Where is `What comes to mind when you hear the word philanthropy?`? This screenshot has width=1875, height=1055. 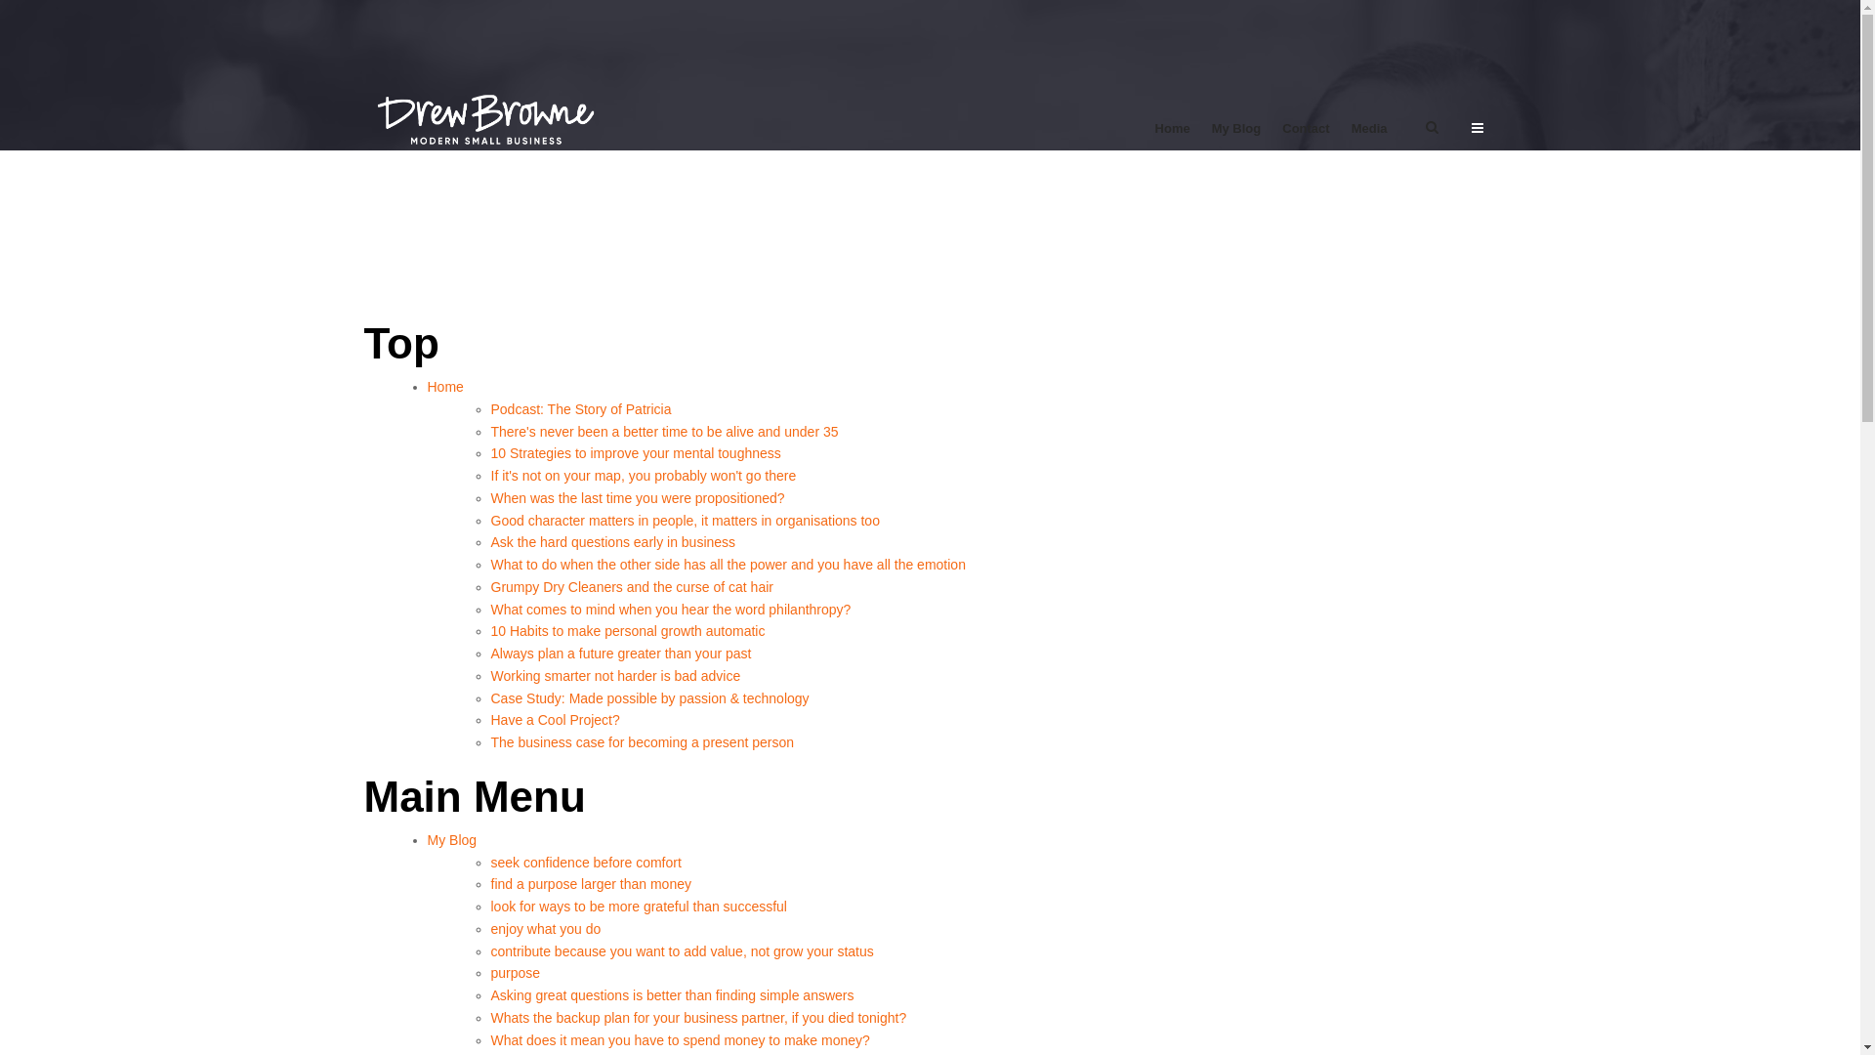 What comes to mind when you hear the word philanthropy? is located at coordinates (670, 610).